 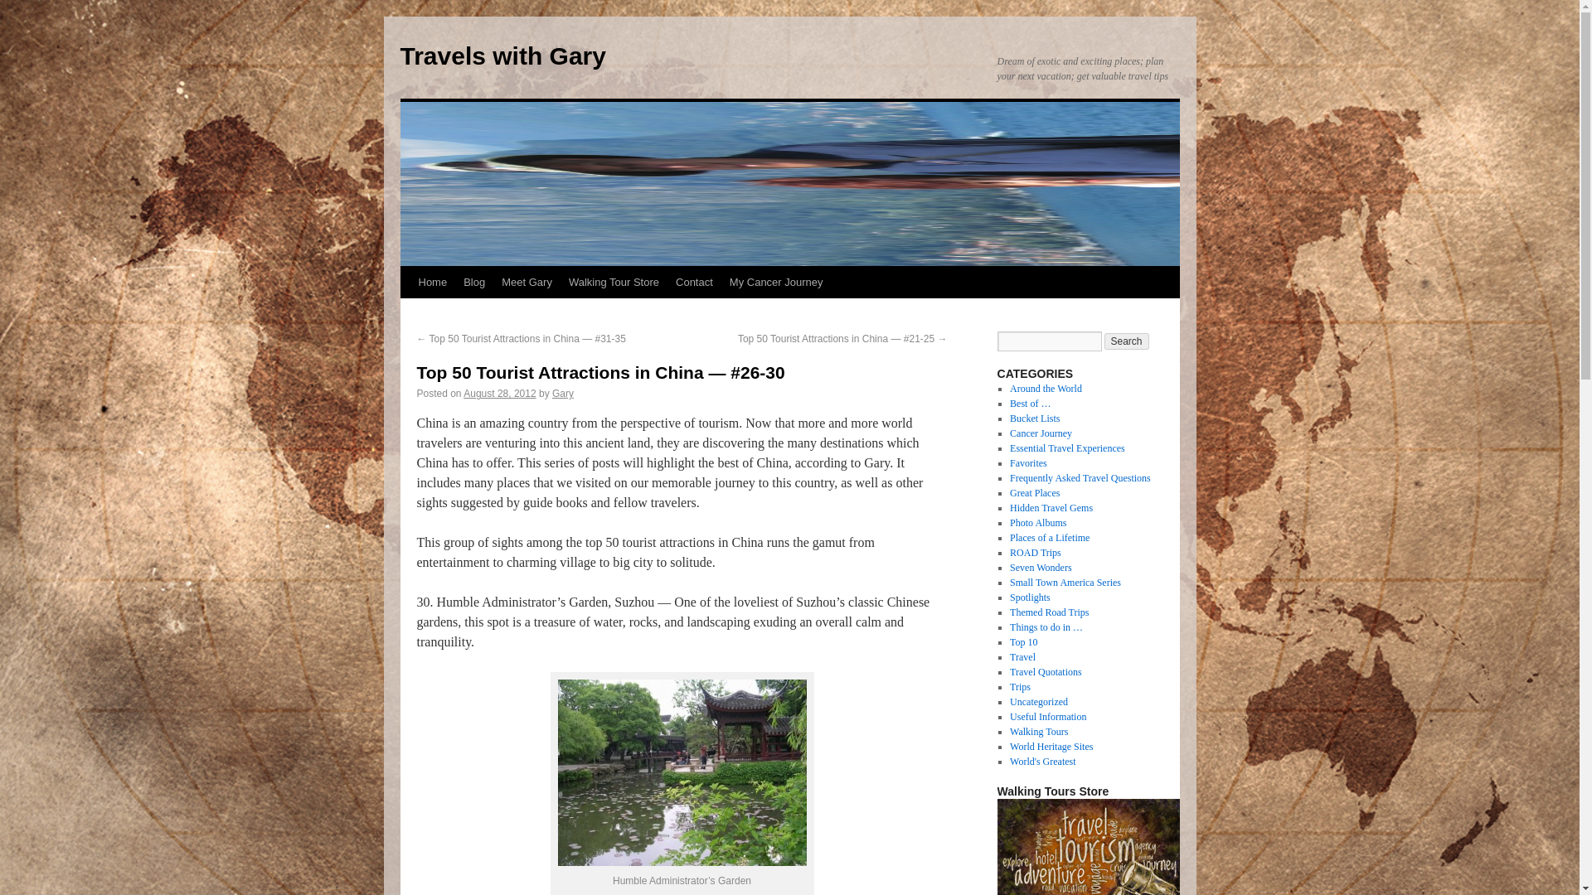 What do you see at coordinates (1035, 492) in the screenshot?
I see `Great Places` at bounding box center [1035, 492].